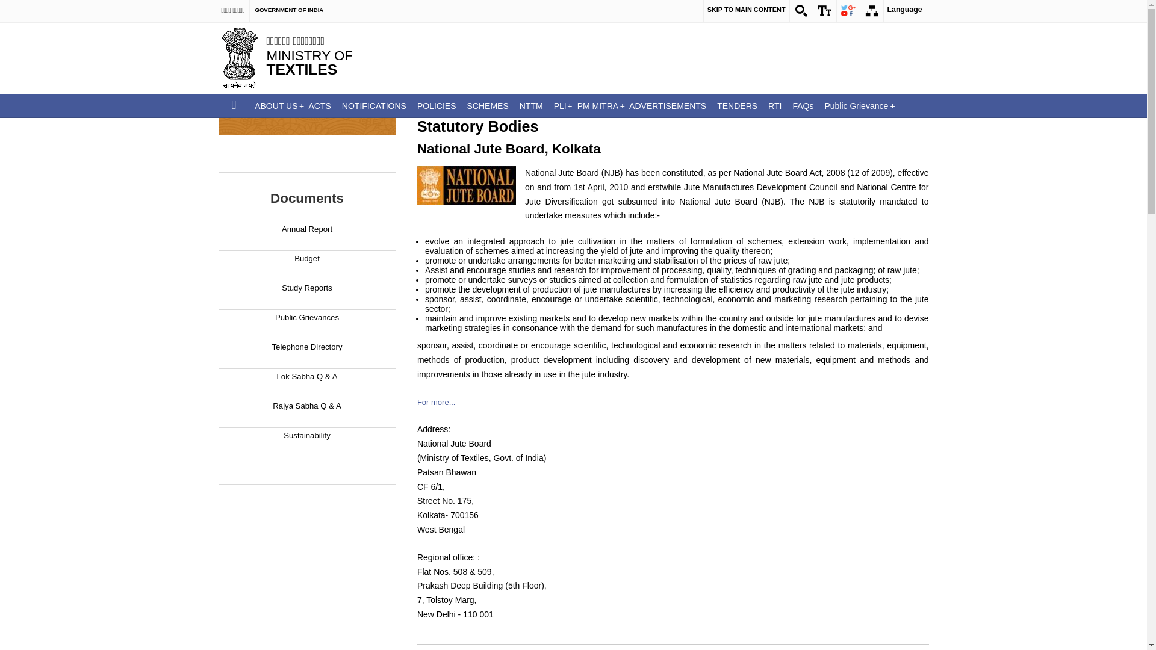 The image size is (1156, 650). I want to click on Social Medias, so click(848, 11).